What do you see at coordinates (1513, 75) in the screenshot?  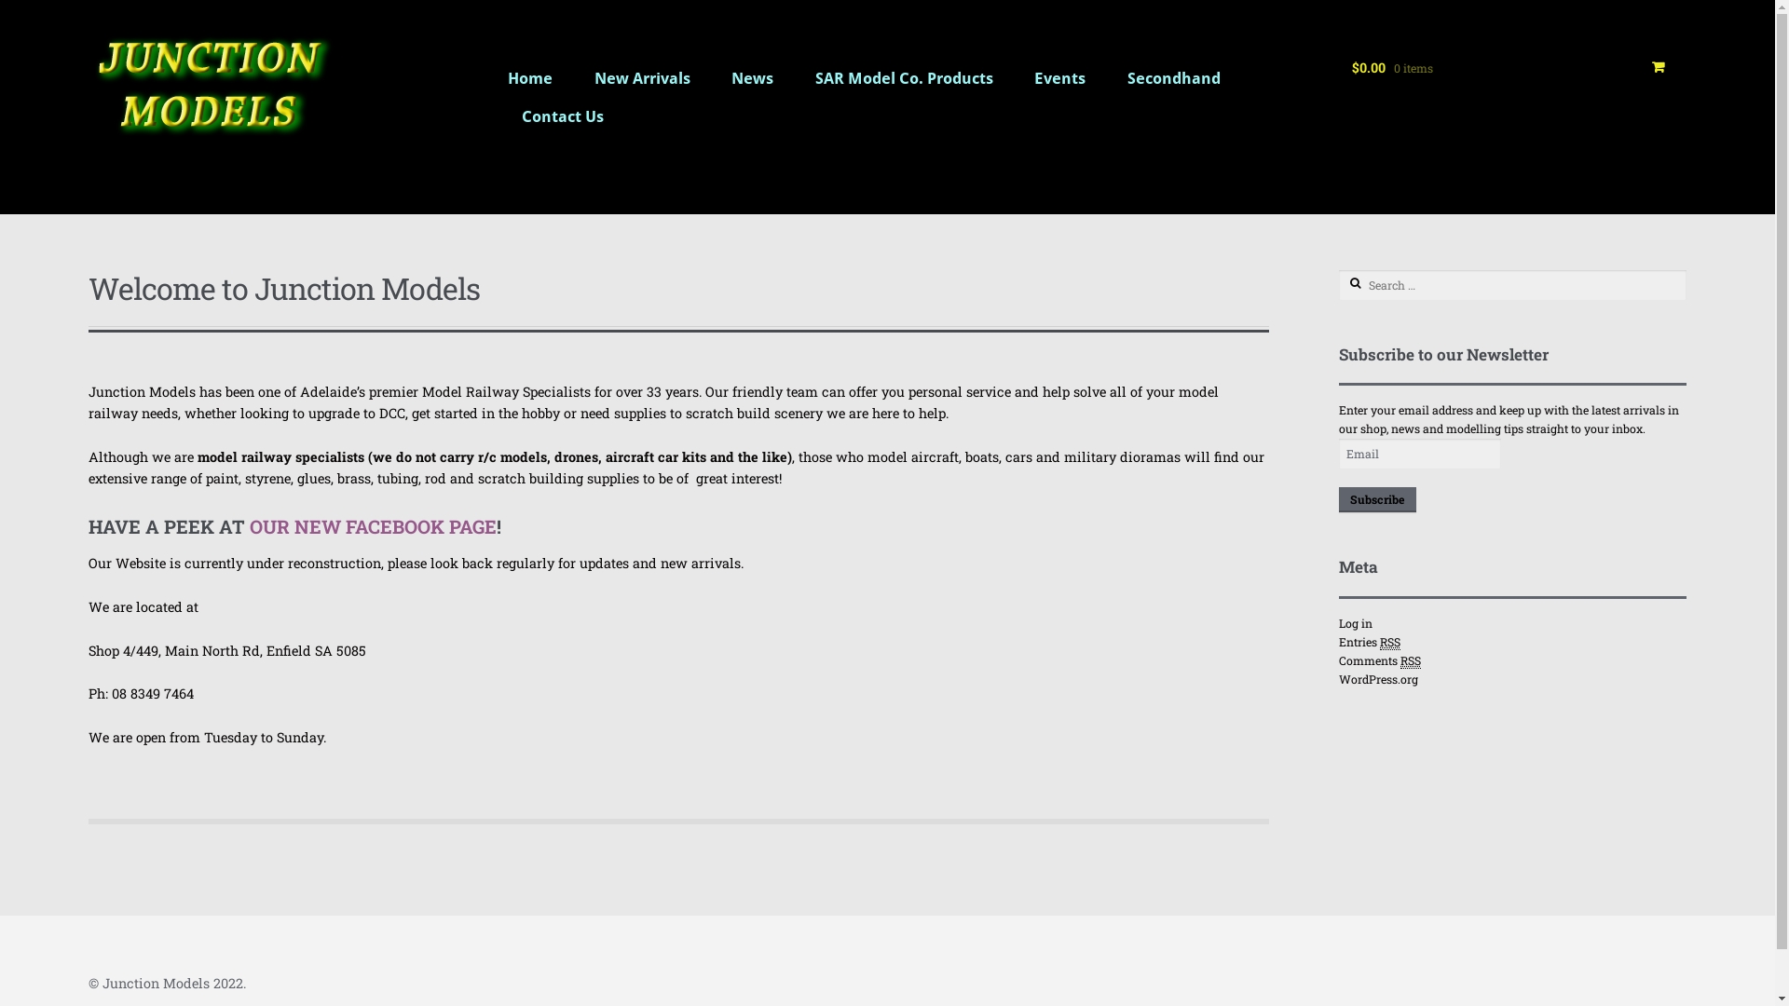 I see `$0.00 0 items` at bounding box center [1513, 75].